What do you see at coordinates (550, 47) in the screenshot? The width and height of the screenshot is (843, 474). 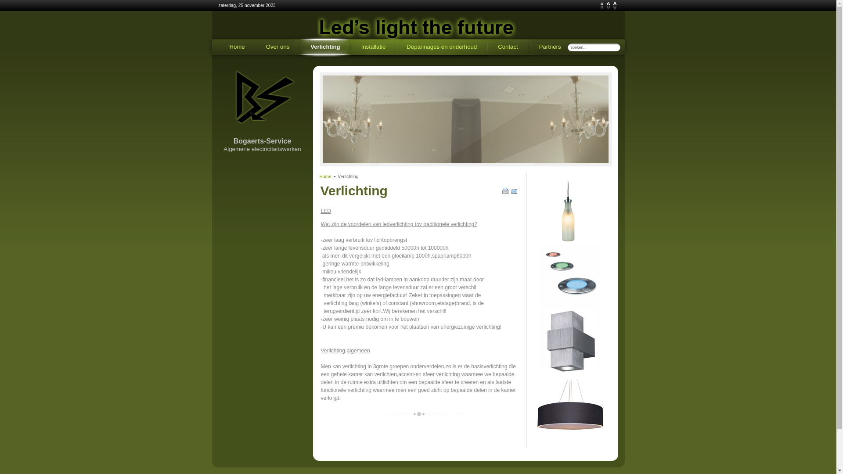 I see `Partners` at bounding box center [550, 47].